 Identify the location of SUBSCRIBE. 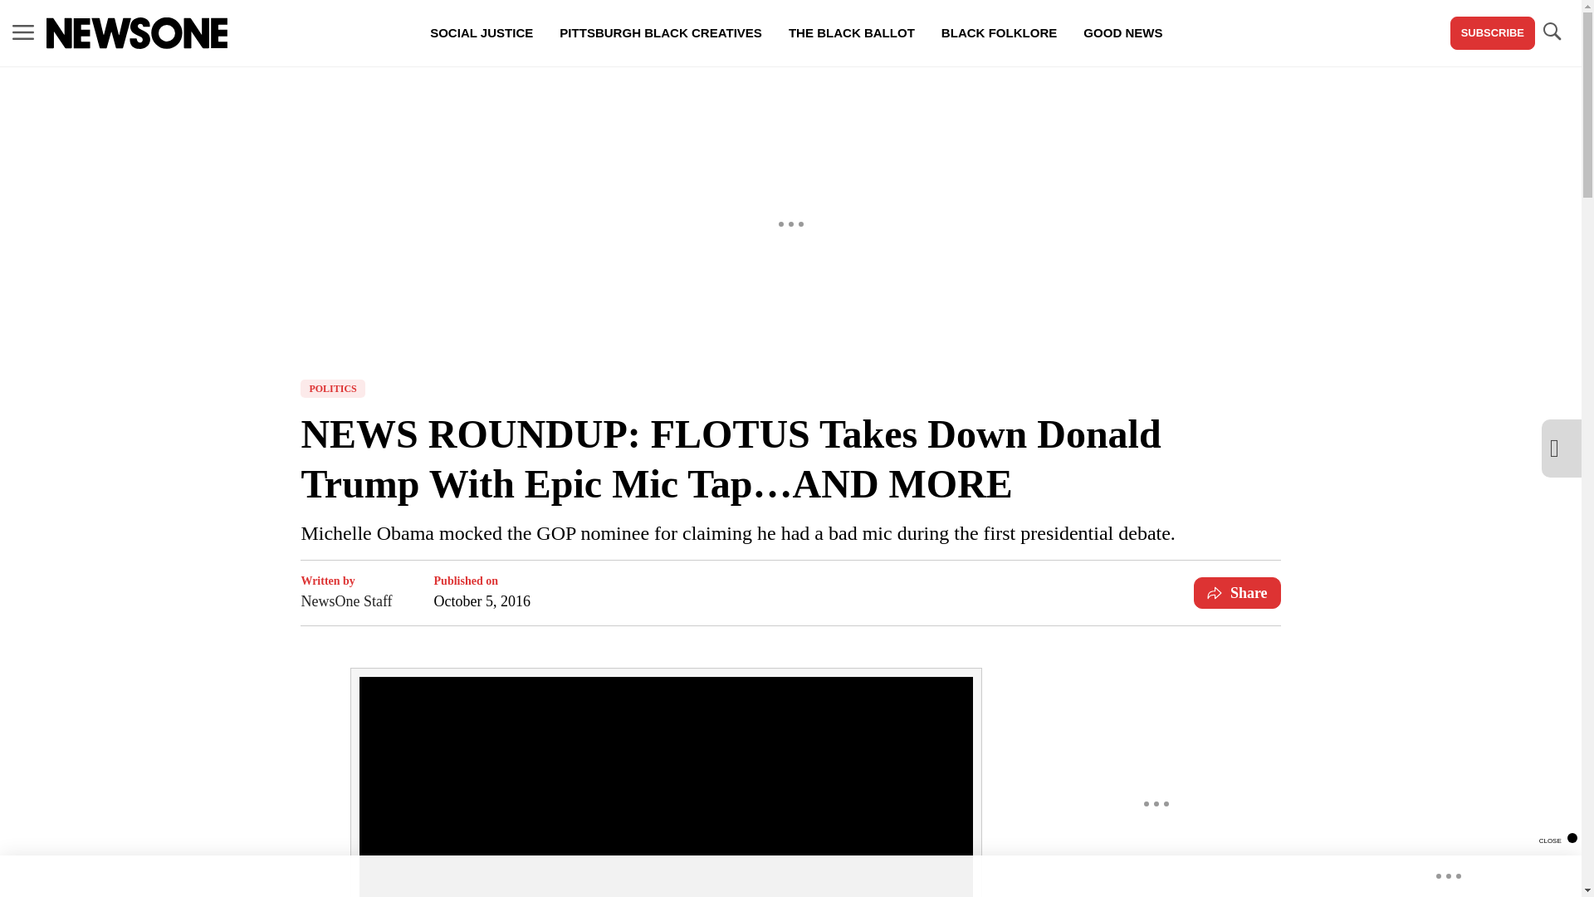
(1493, 33).